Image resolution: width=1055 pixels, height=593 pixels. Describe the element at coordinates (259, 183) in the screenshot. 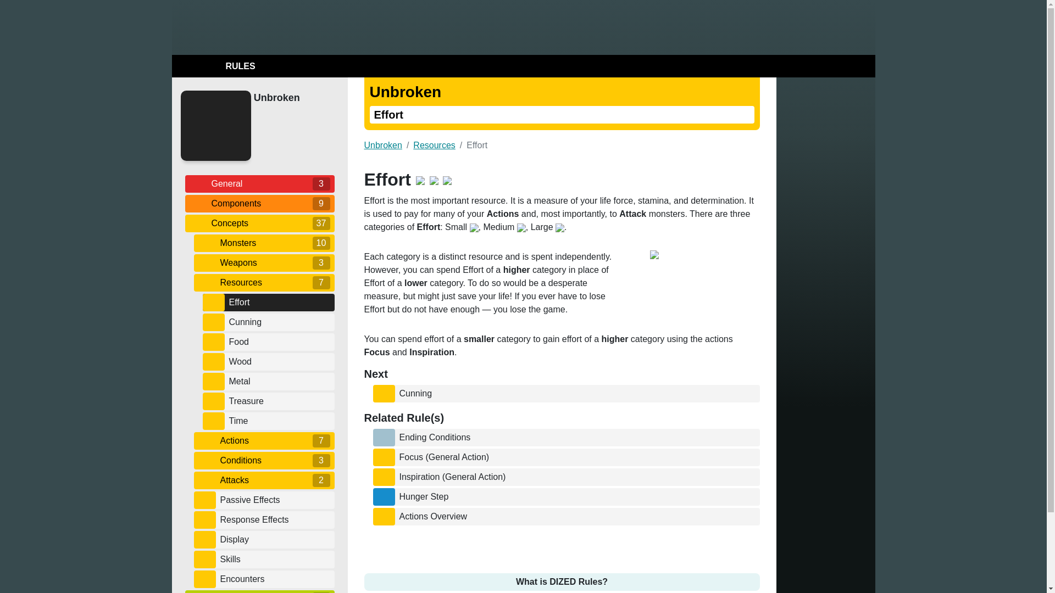

I see `General` at that location.